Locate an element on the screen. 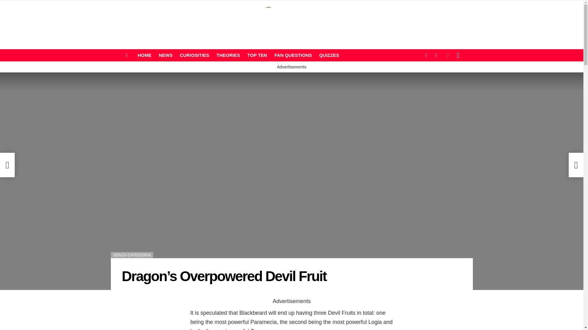 This screenshot has height=330, width=588. NEWS is located at coordinates (165, 55).